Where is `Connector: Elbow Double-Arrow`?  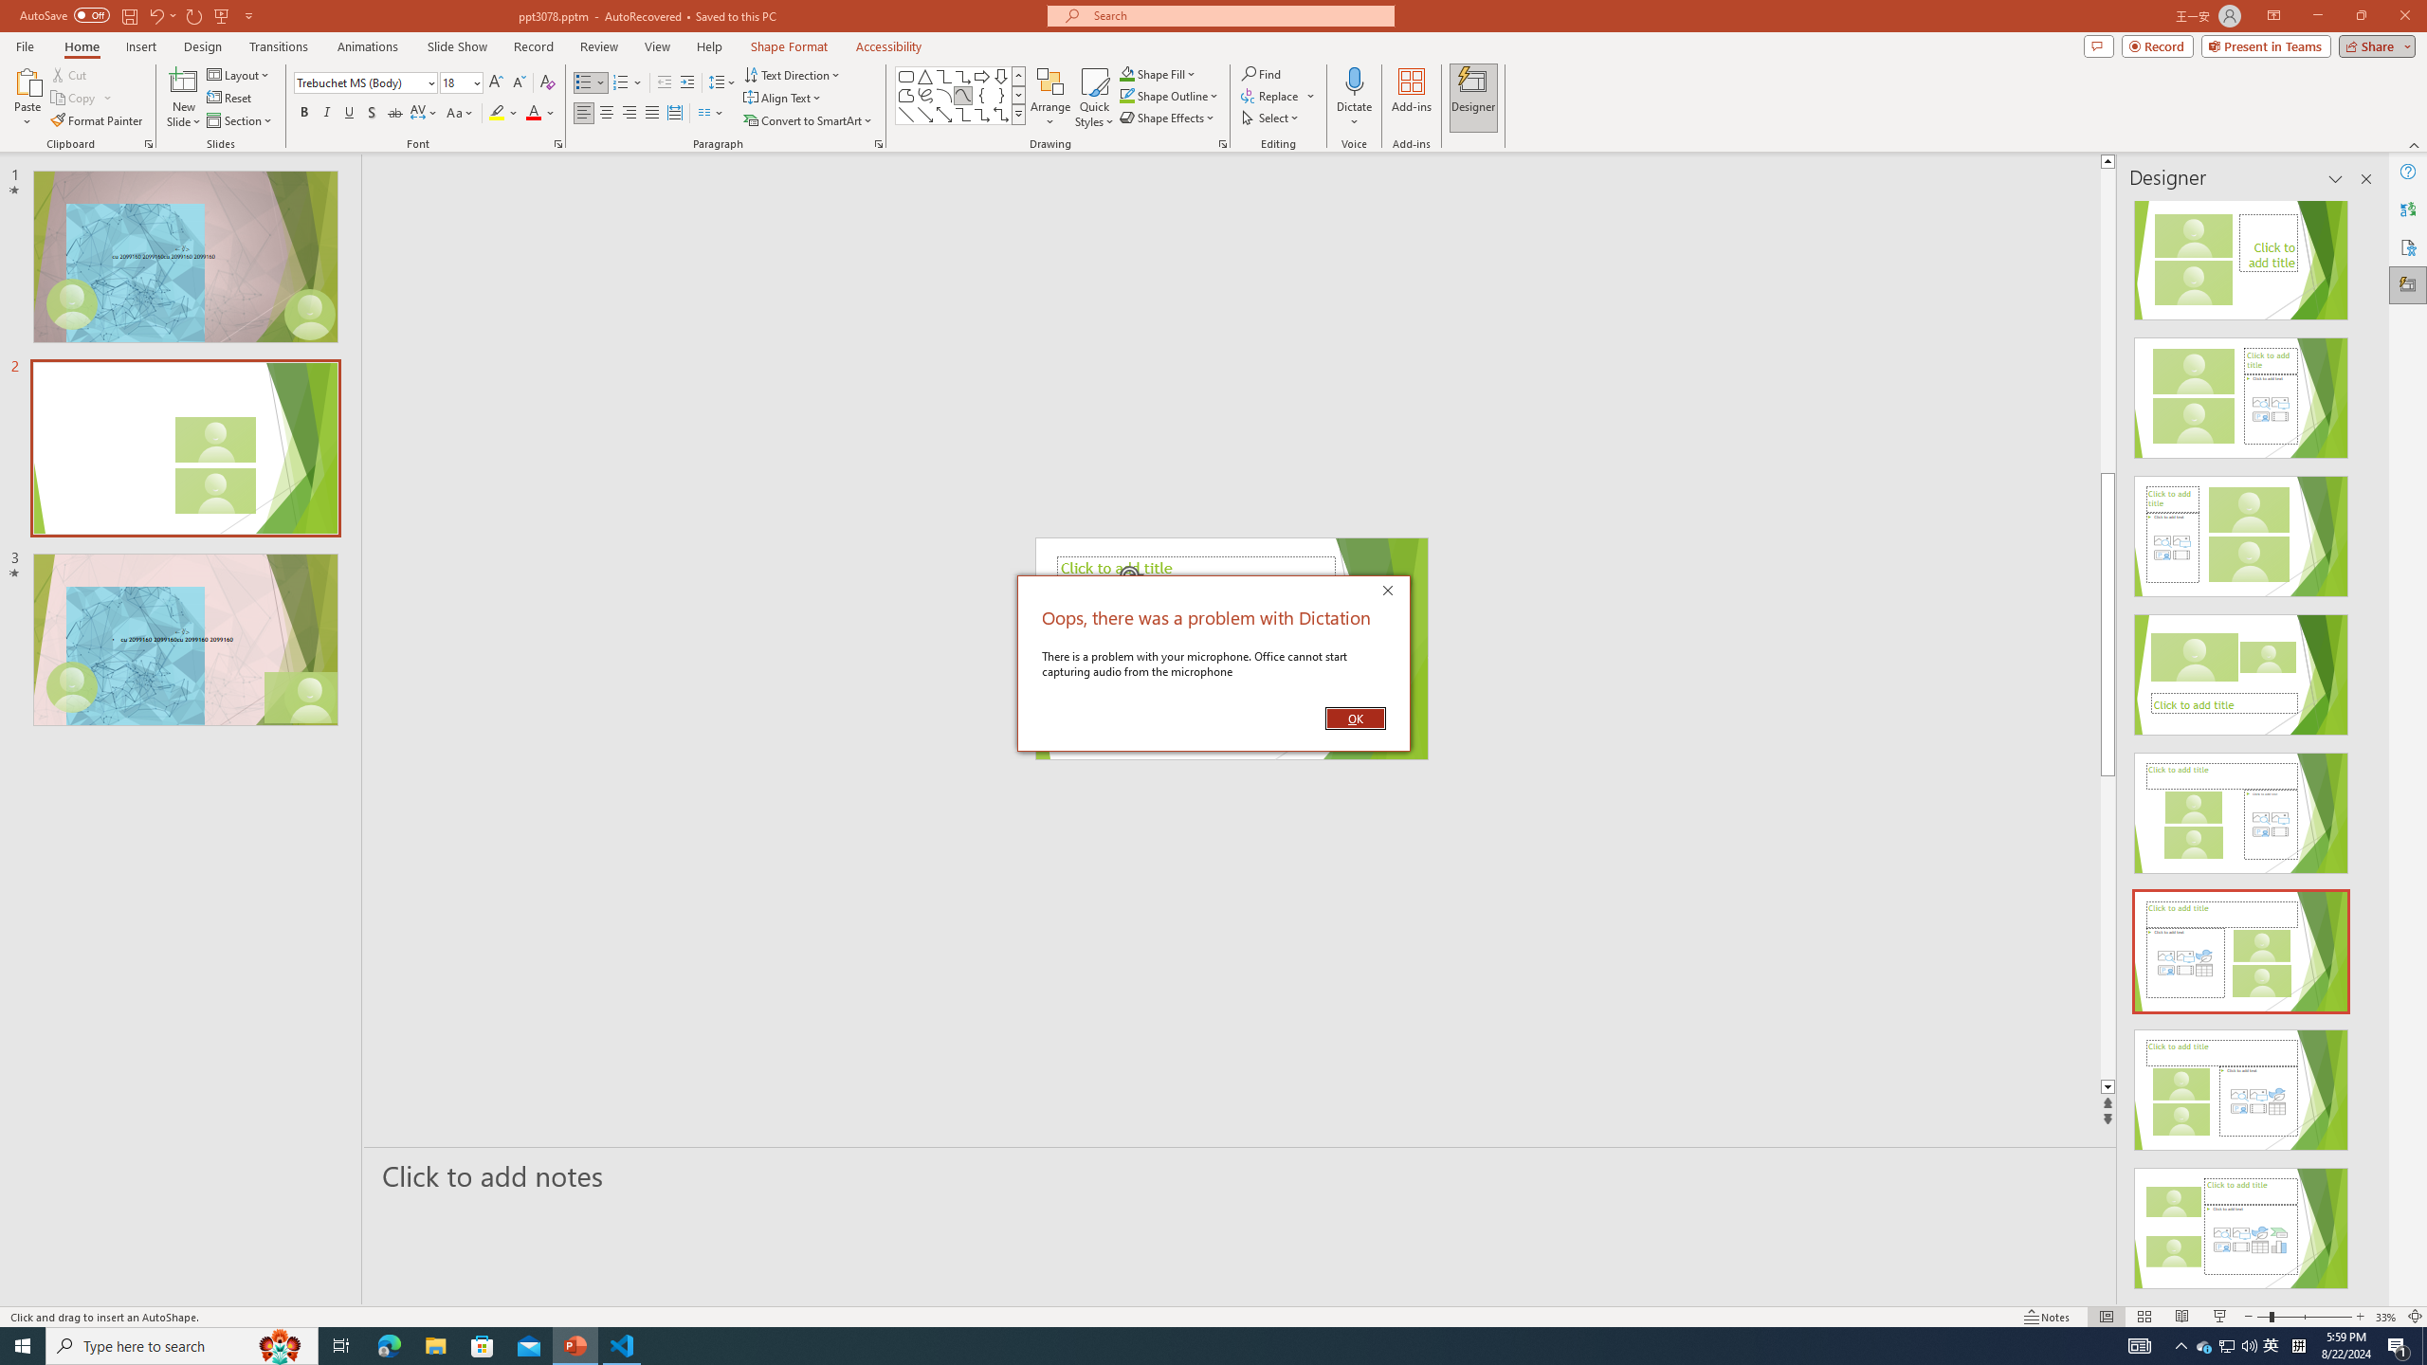
Connector: Elbow Double-Arrow is located at coordinates (1001, 114).